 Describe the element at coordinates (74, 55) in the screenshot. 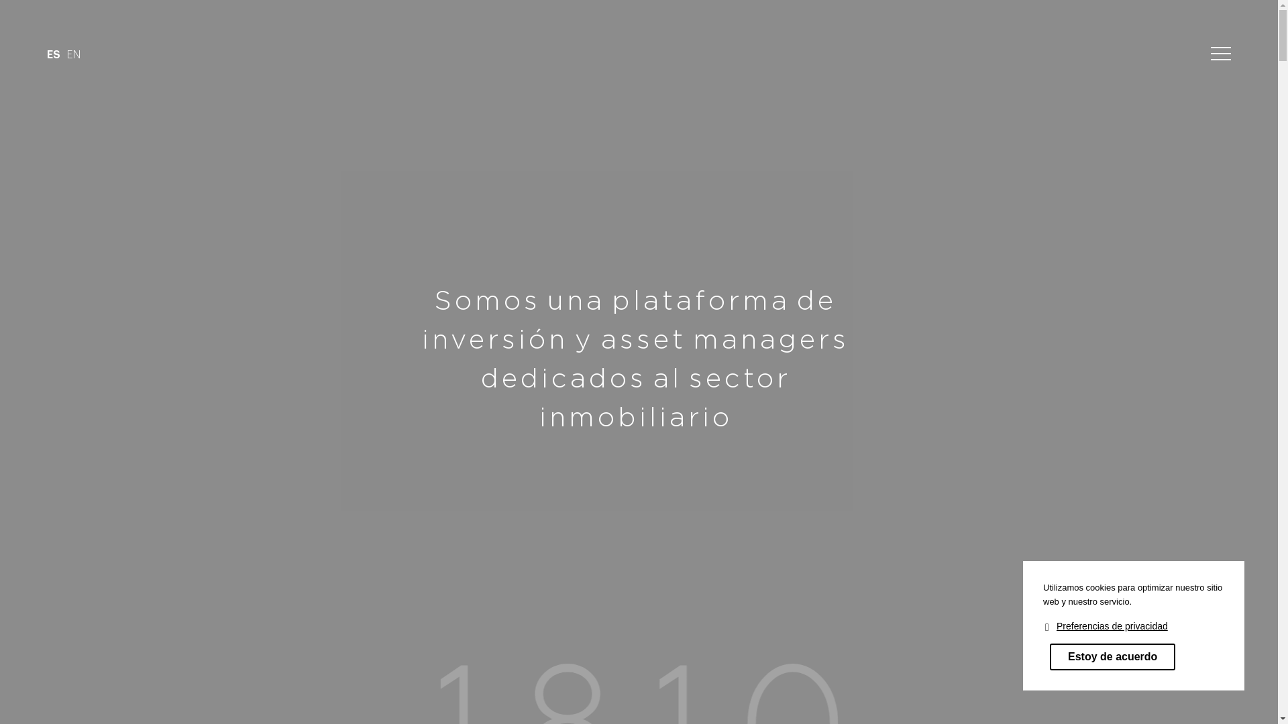

I see `EN` at that location.